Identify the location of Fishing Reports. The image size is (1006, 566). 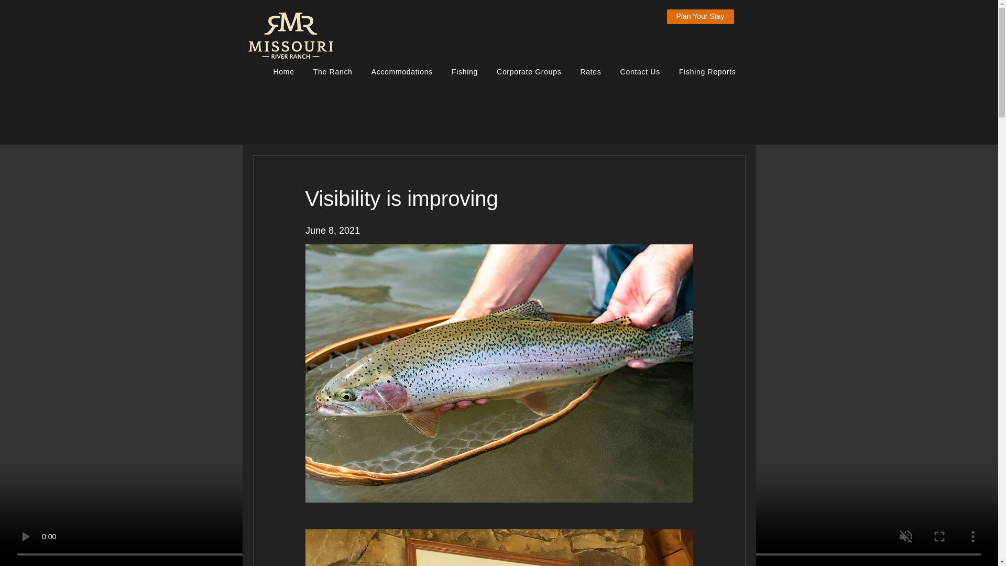
(702, 72).